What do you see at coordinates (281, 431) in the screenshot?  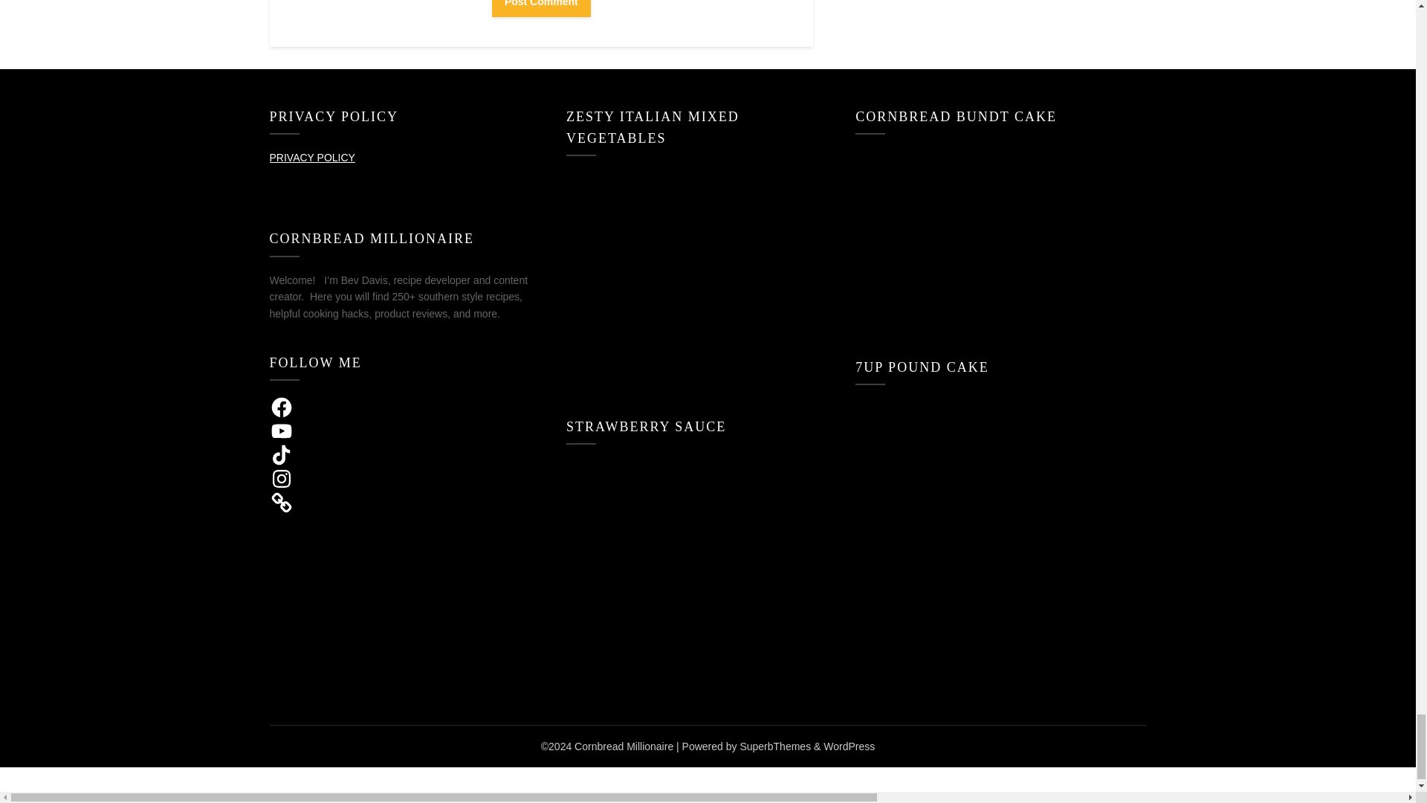 I see `YouTube` at bounding box center [281, 431].